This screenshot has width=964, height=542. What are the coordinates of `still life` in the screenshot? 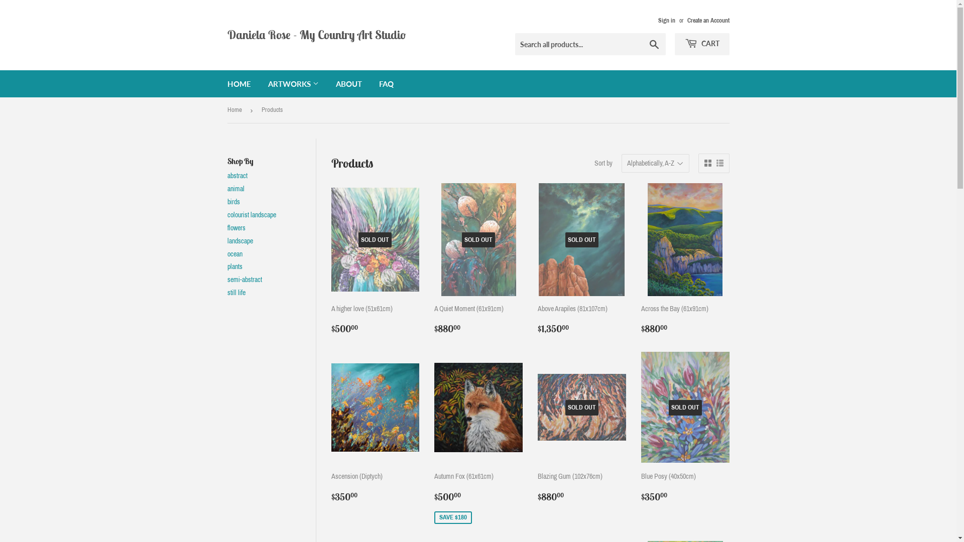 It's located at (236, 293).